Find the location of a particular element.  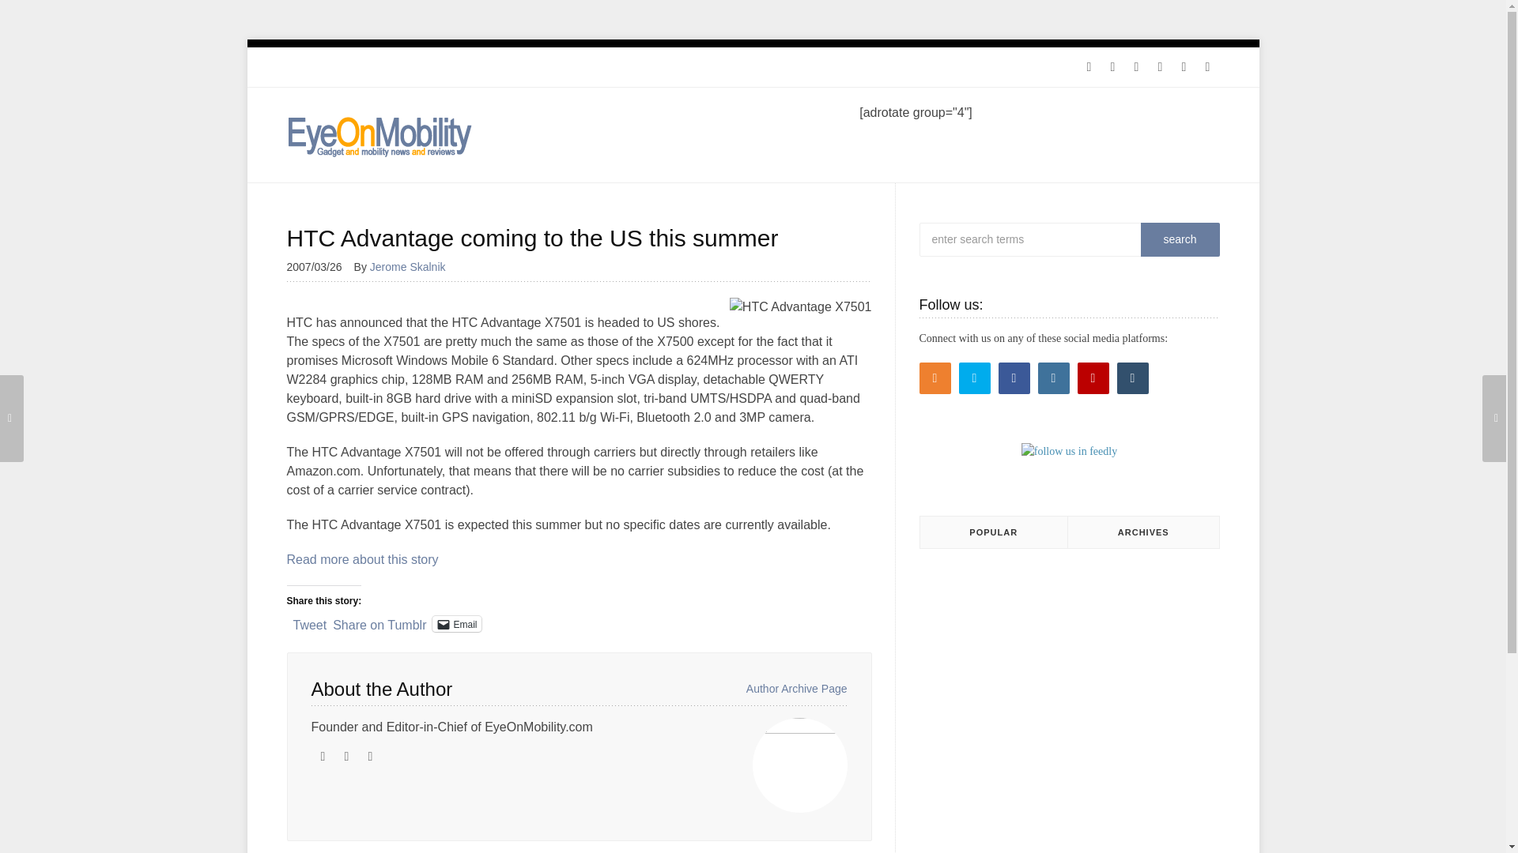

Search is located at coordinates (1179, 239).